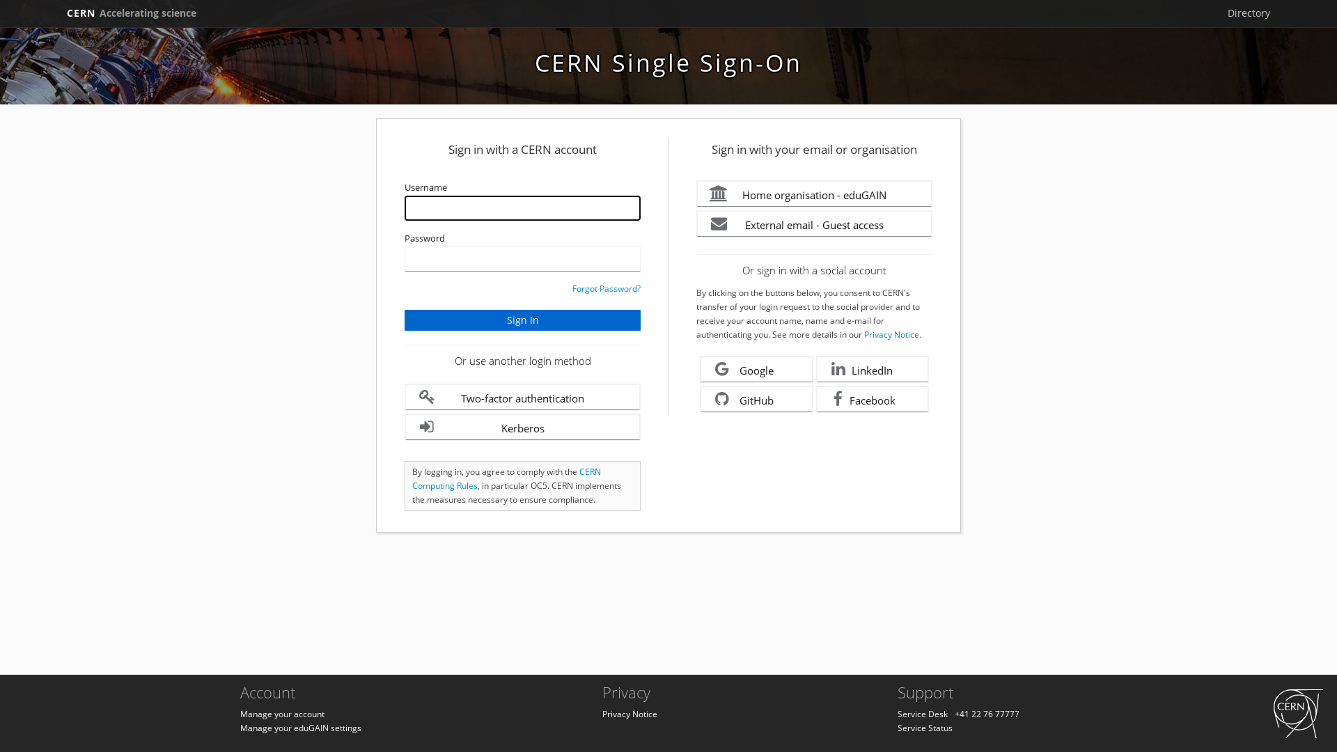 The height and width of the screenshot is (752, 1337). What do you see at coordinates (522, 397) in the screenshot?
I see `Two-factor authentication` at bounding box center [522, 397].